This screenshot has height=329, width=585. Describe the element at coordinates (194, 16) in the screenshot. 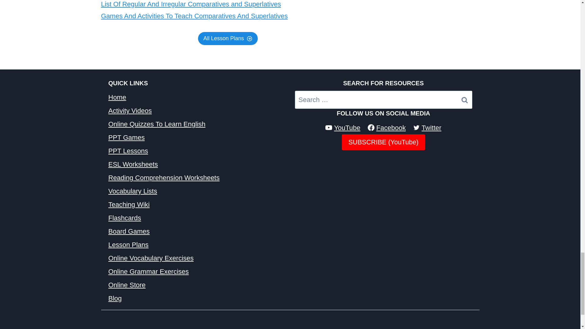

I see `Games And Activities To Teach Comparatives And Superlatives` at that location.